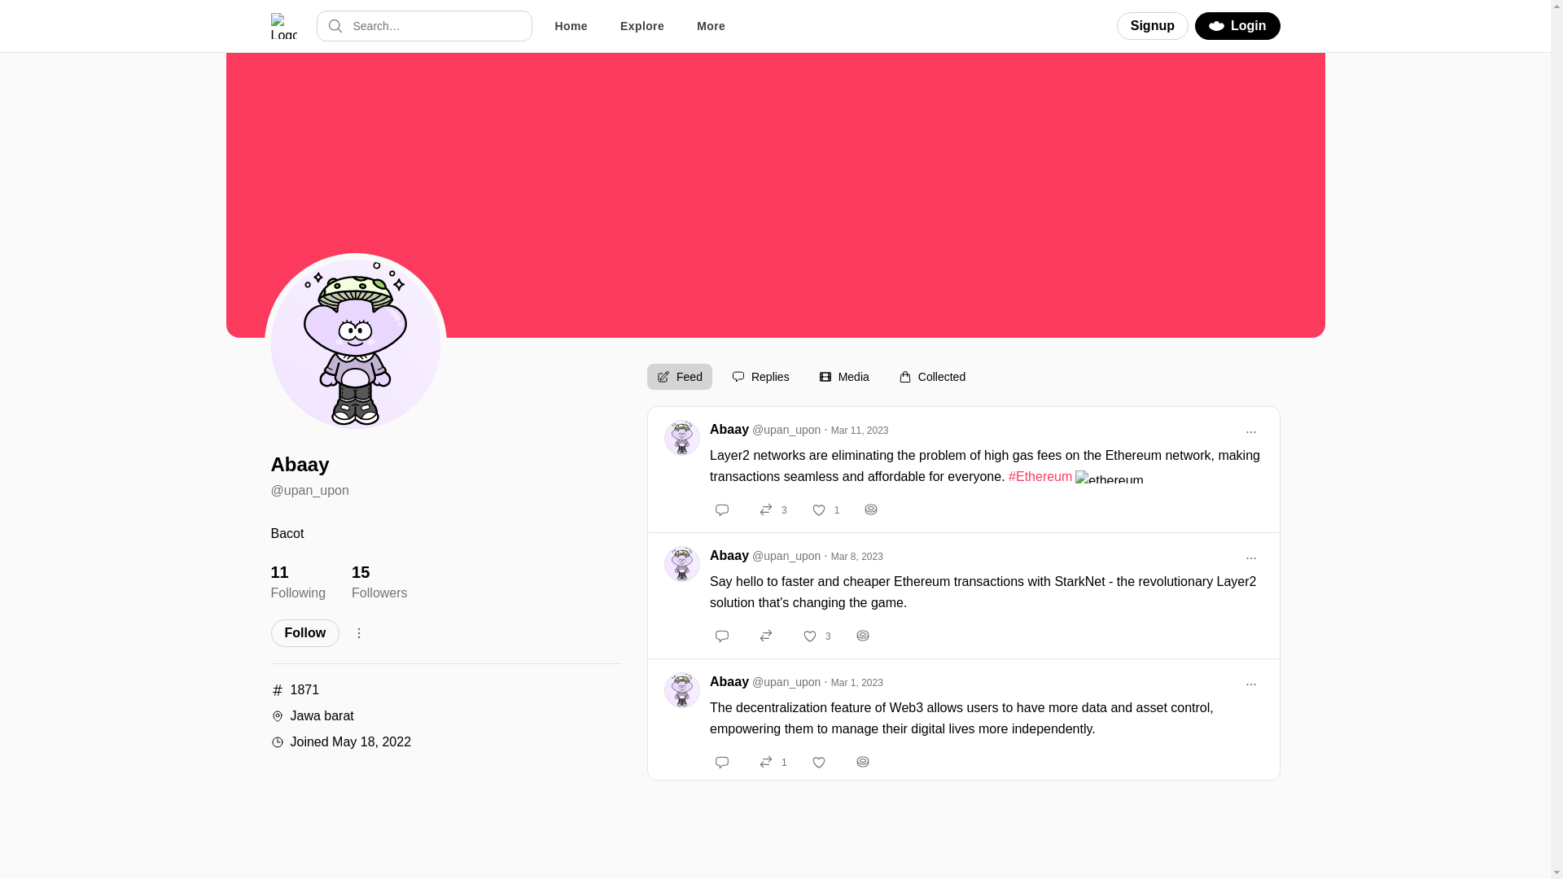  What do you see at coordinates (760, 377) in the screenshot?
I see `Replies` at bounding box center [760, 377].